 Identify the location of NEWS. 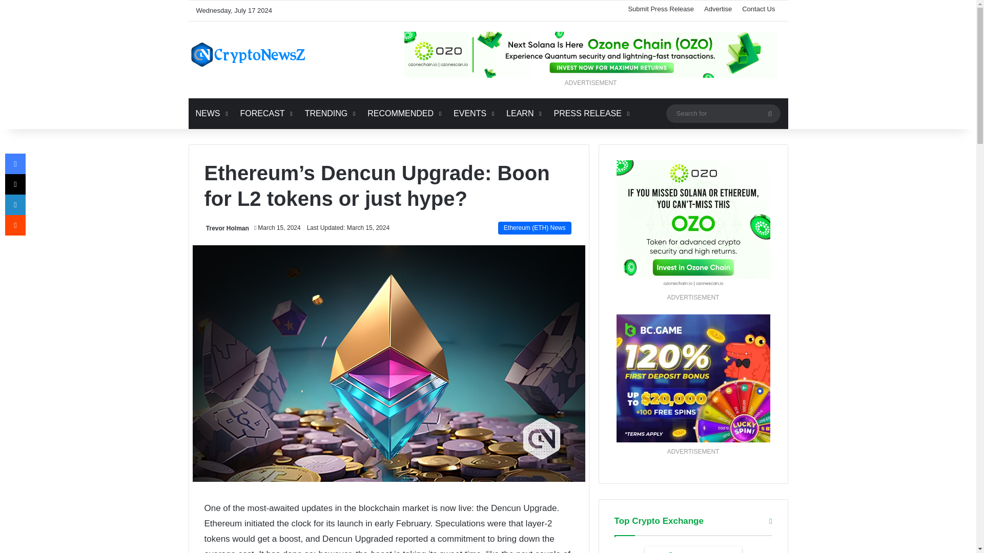
(211, 114).